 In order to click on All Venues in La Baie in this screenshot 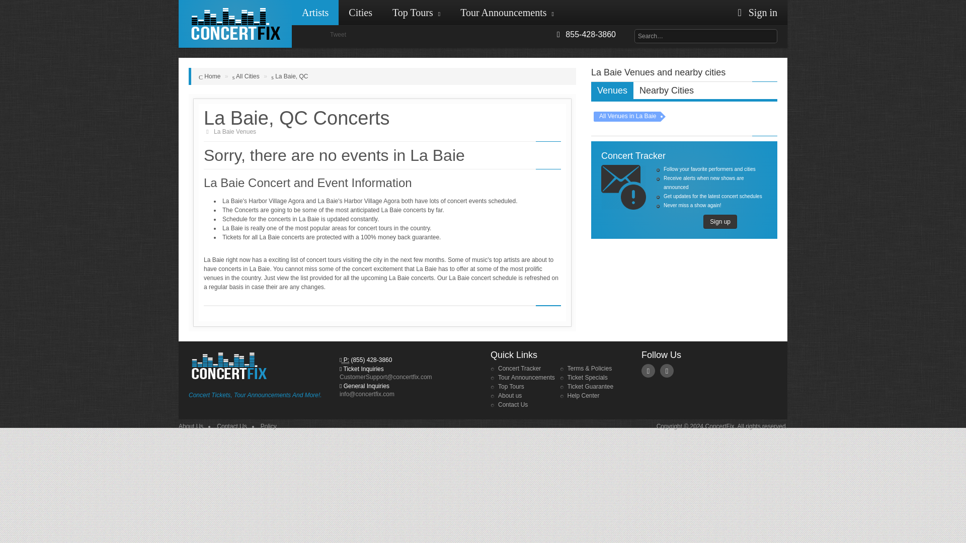, I will do `click(627, 117)`.